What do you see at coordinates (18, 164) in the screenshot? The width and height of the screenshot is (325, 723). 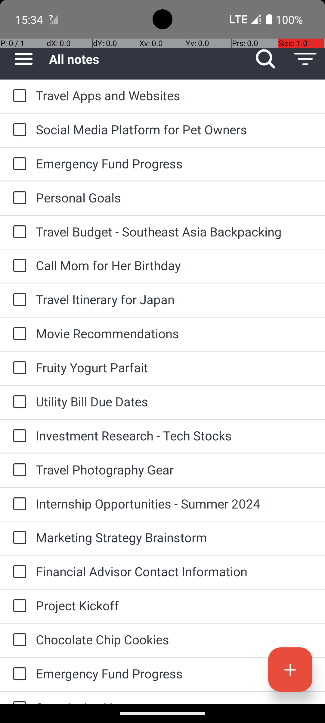 I see `to-do: Emergency Fund Progress` at bounding box center [18, 164].